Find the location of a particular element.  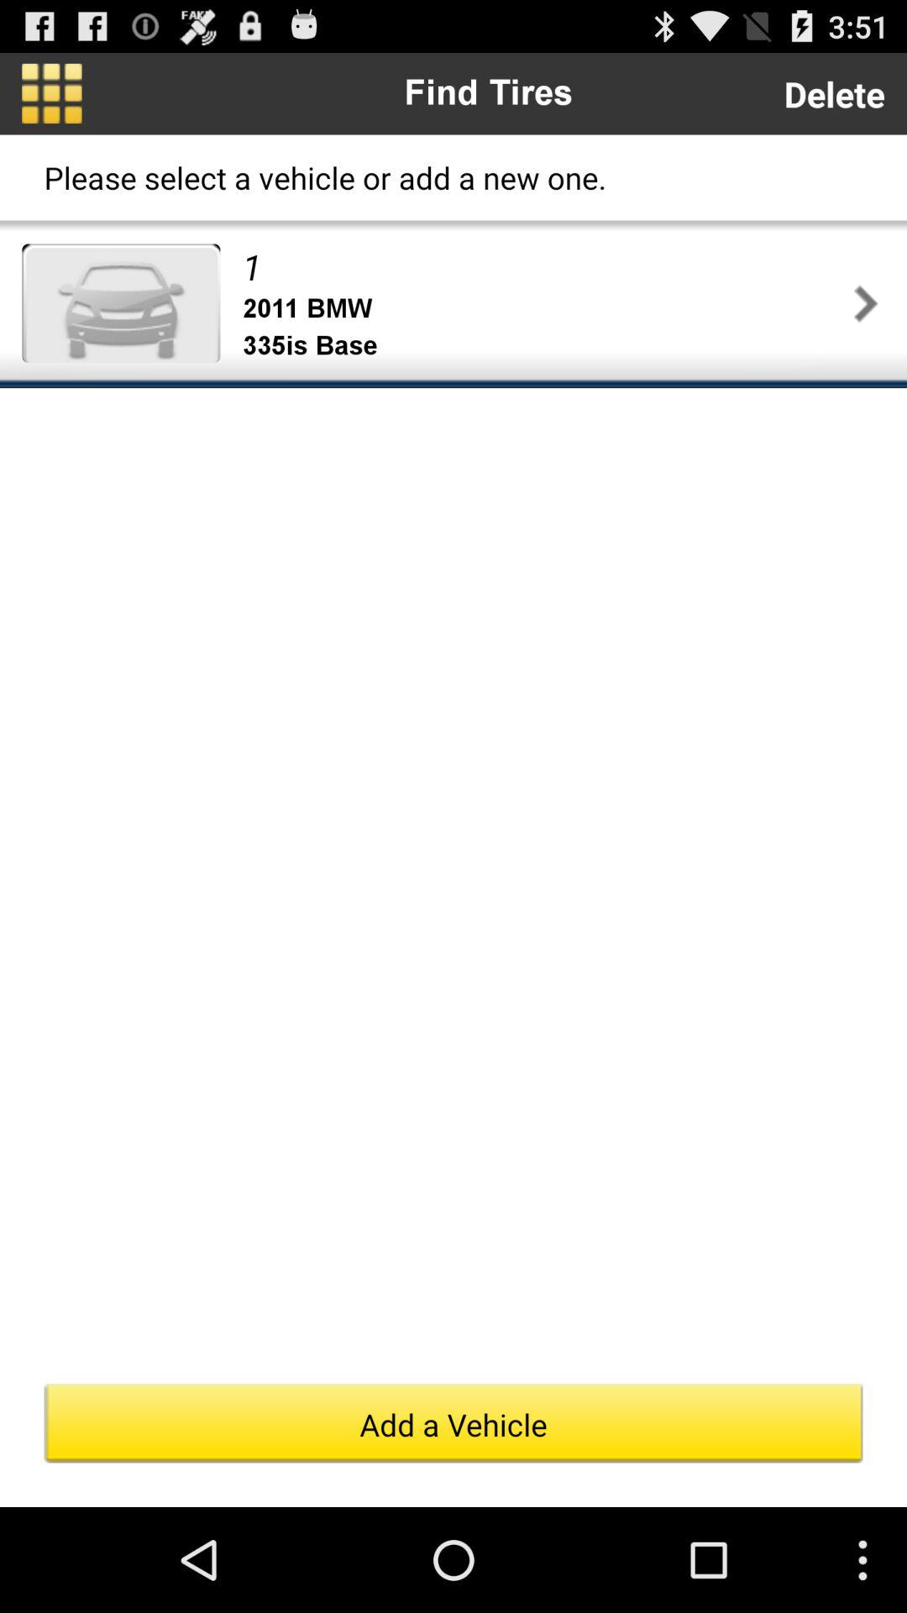

open the item to the left of find tires item is located at coordinates (52, 93).